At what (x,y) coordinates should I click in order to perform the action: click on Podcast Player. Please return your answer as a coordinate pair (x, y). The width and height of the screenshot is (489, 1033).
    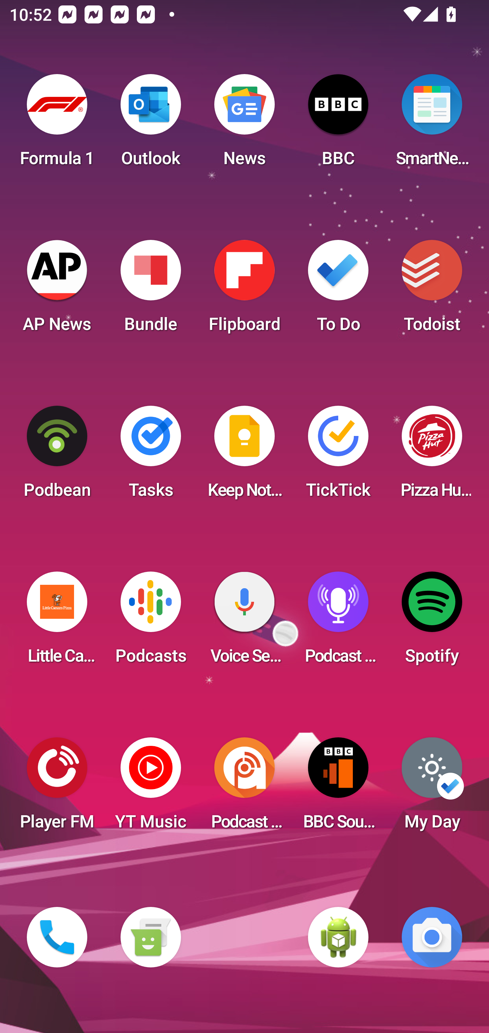
    Looking at the image, I should click on (338, 622).